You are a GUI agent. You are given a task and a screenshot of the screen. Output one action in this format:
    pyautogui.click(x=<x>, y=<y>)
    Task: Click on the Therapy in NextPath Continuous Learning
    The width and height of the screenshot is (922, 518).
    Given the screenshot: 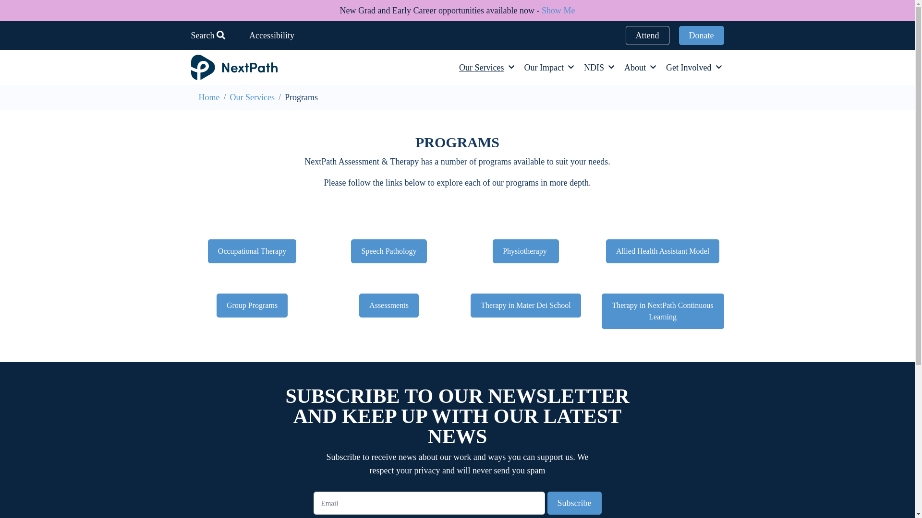 What is the action you would take?
    pyautogui.click(x=663, y=311)
    